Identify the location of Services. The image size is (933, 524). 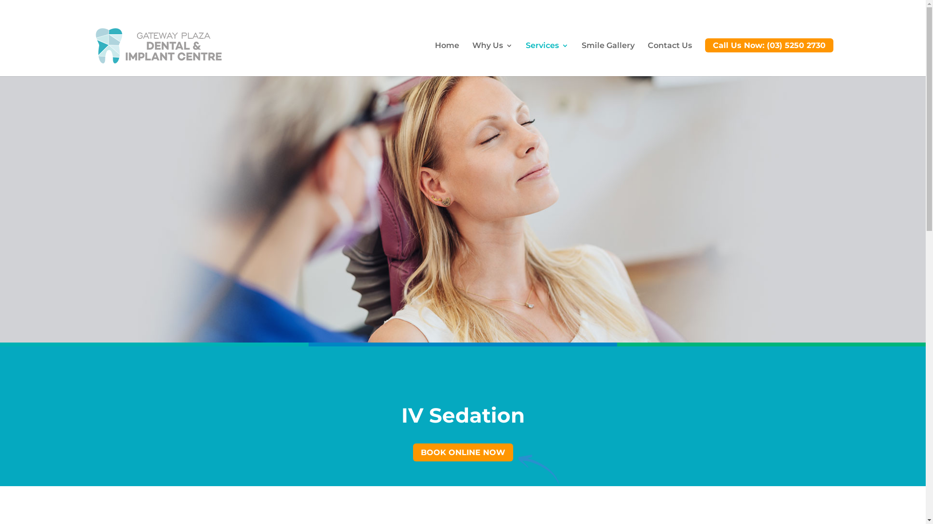
(547, 58).